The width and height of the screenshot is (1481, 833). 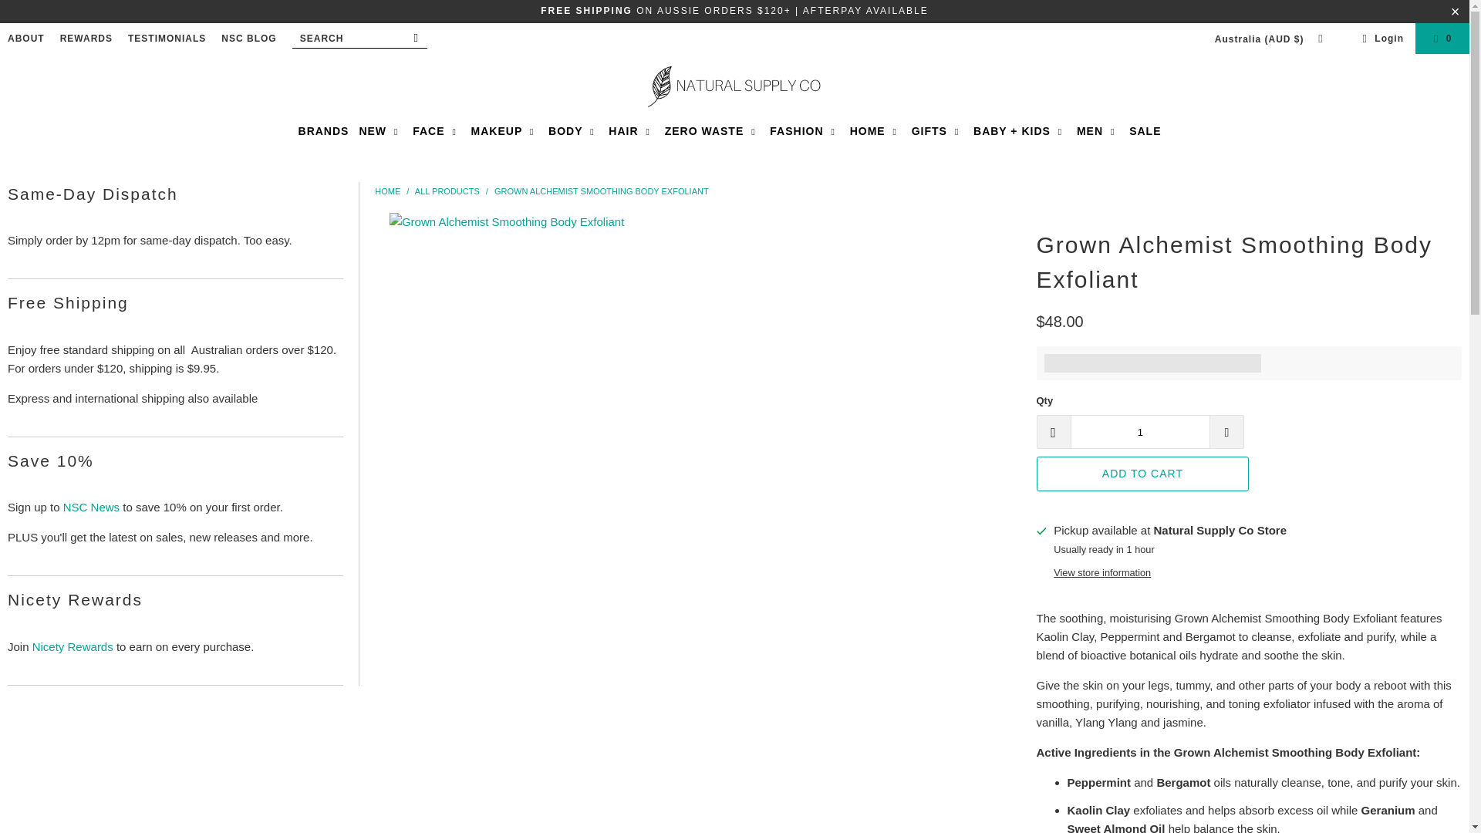 I want to click on 1, so click(x=1141, y=432).